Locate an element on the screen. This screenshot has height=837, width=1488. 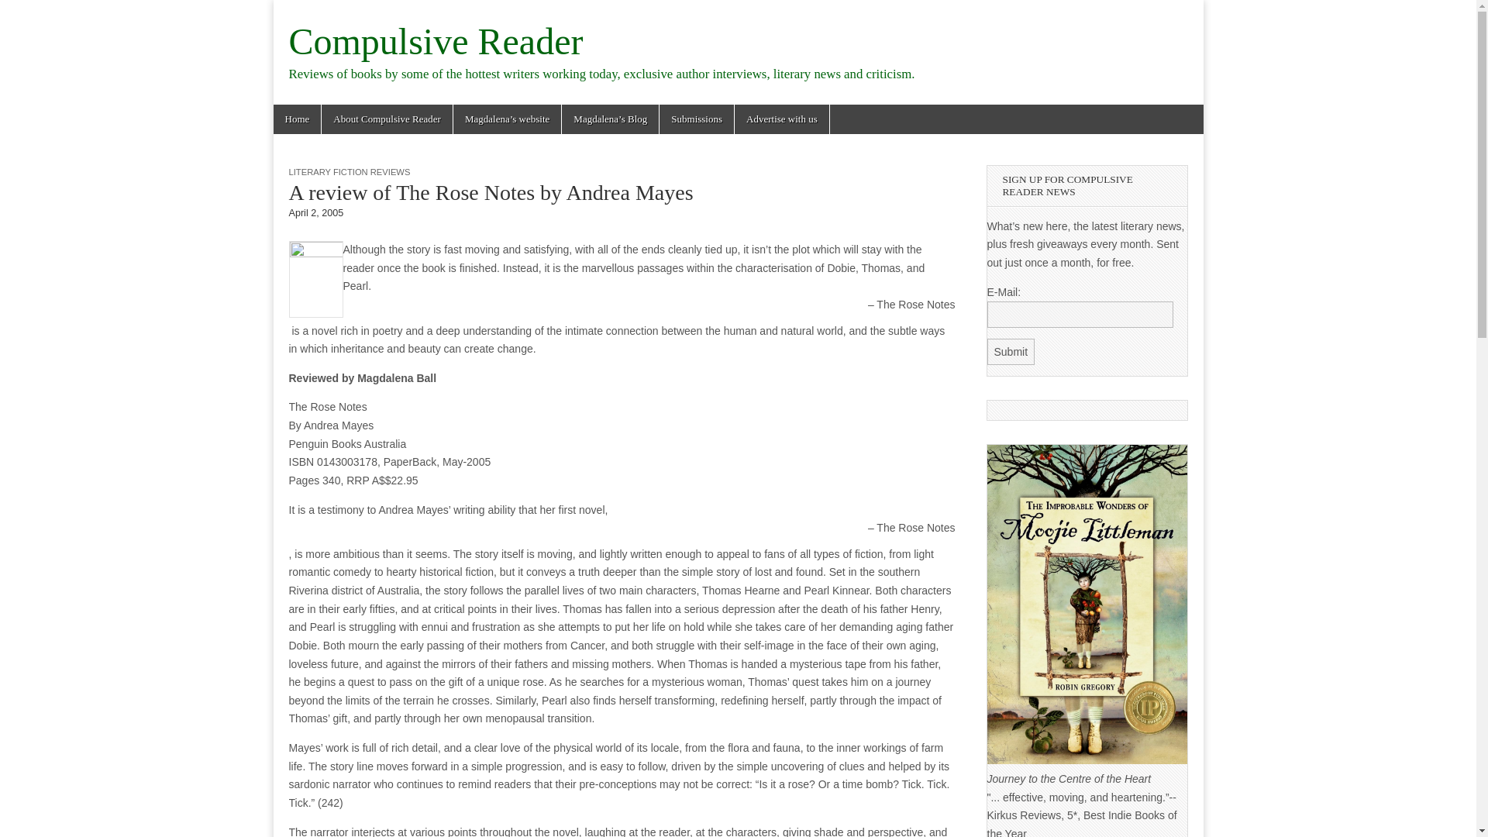
Compulsive Reader is located at coordinates (436, 41).